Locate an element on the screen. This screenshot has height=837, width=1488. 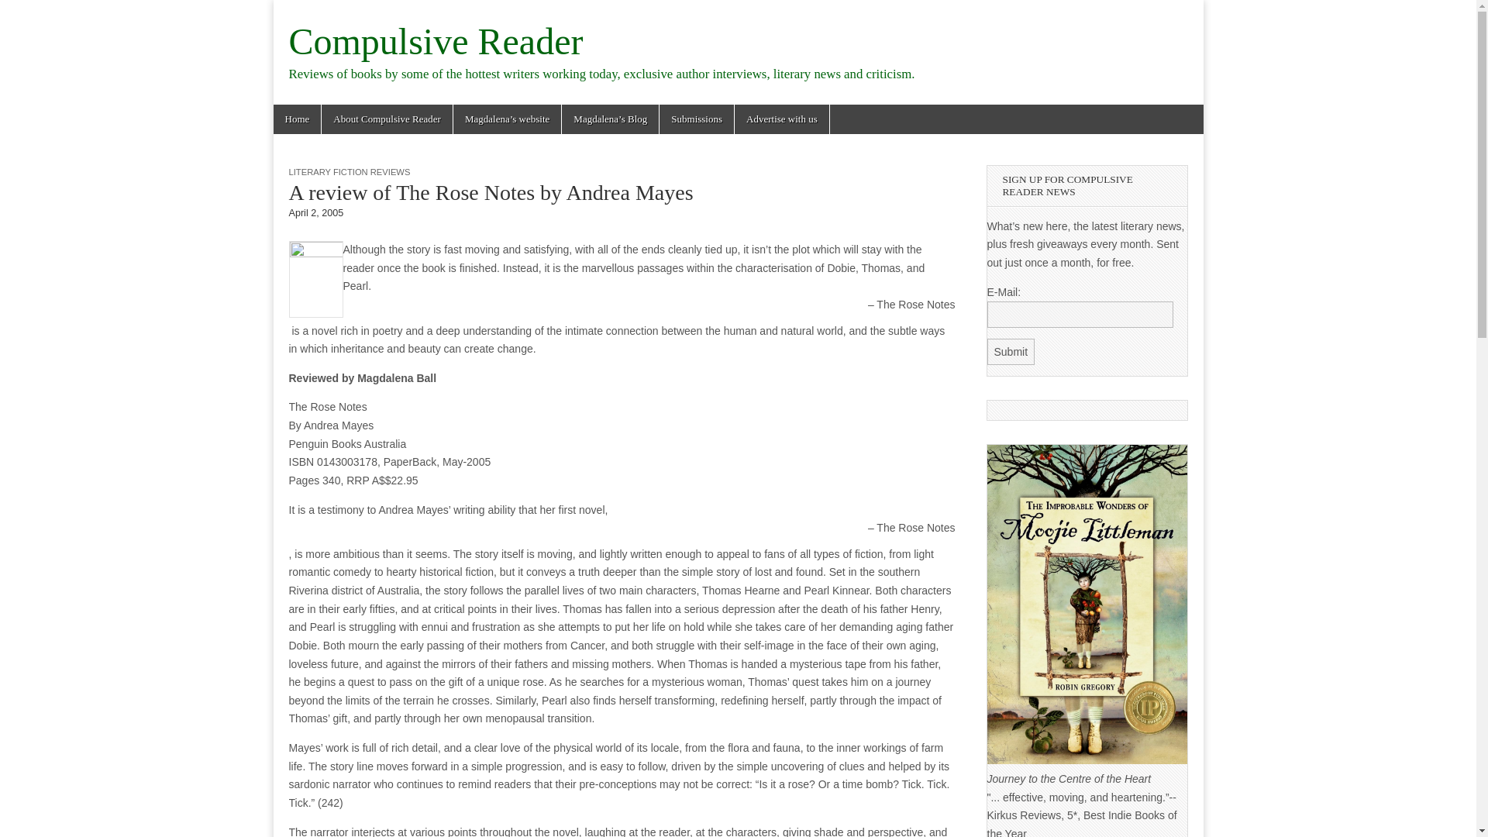
Compulsive Reader is located at coordinates (436, 41).